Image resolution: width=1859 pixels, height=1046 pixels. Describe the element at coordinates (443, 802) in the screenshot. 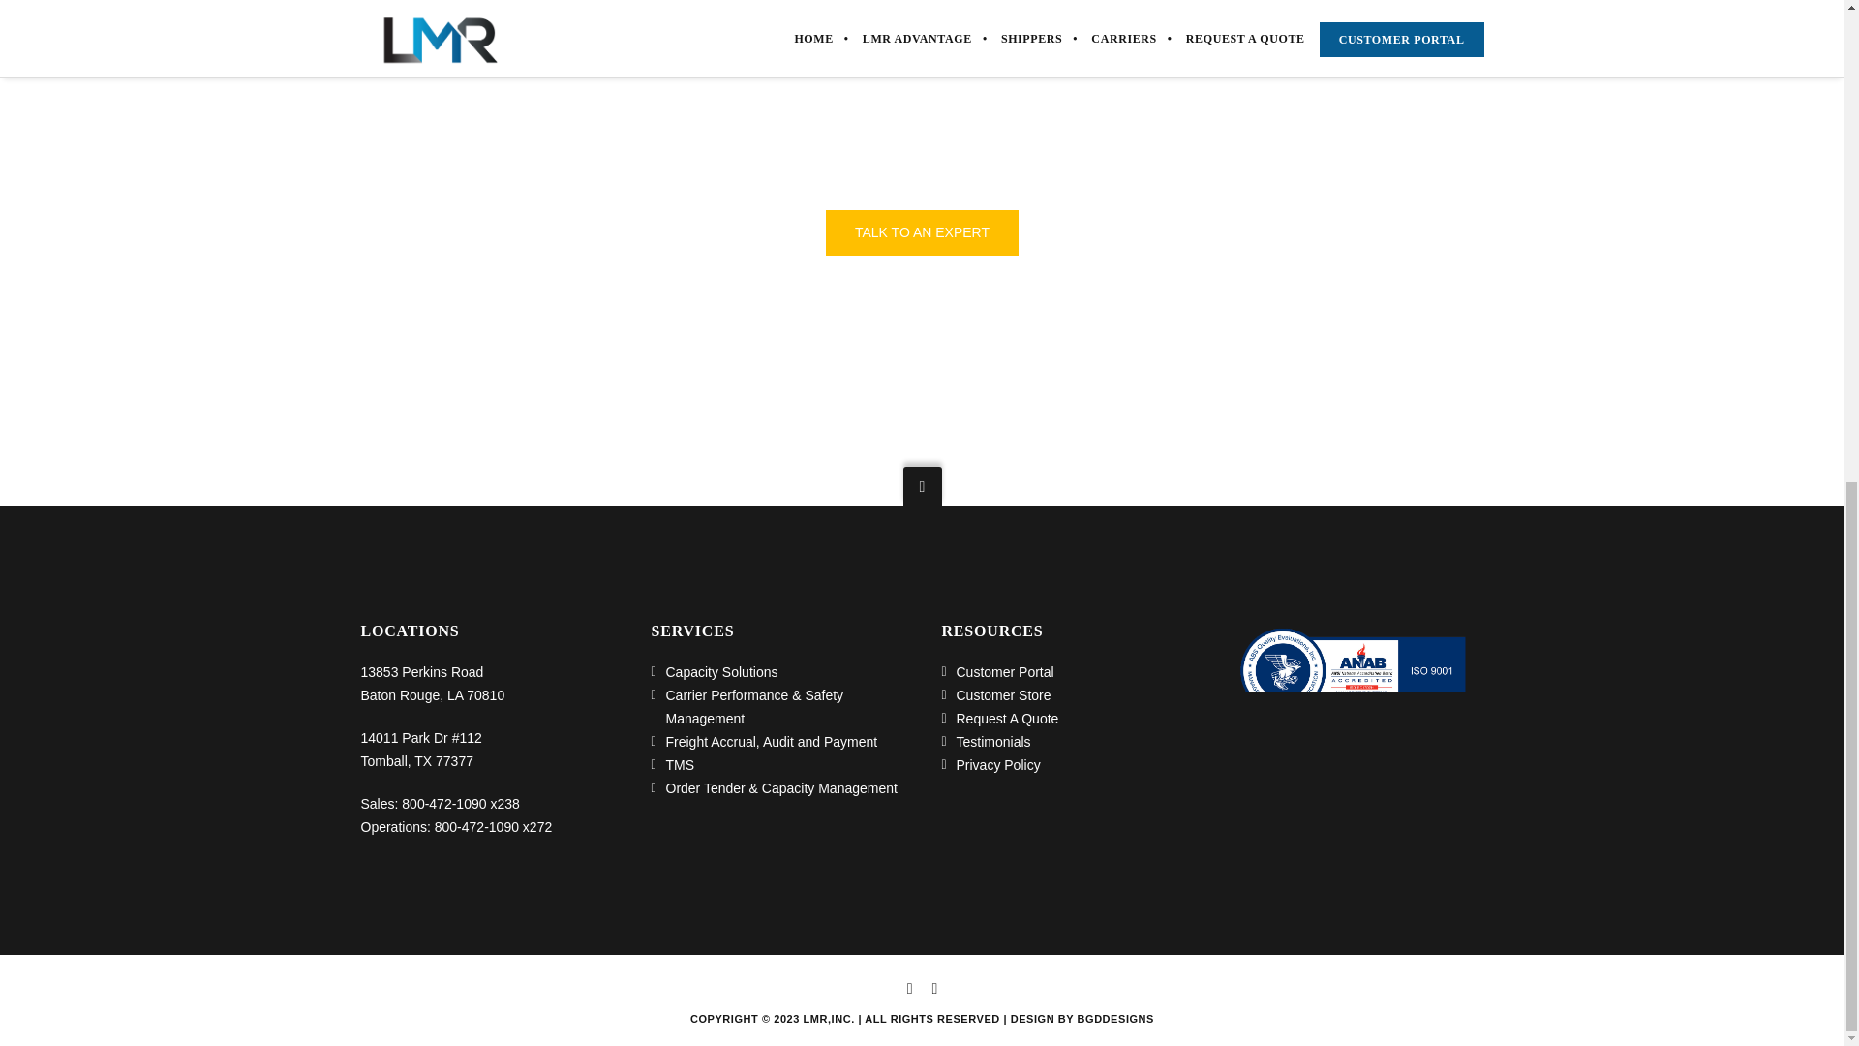

I see `800-472-1090` at that location.